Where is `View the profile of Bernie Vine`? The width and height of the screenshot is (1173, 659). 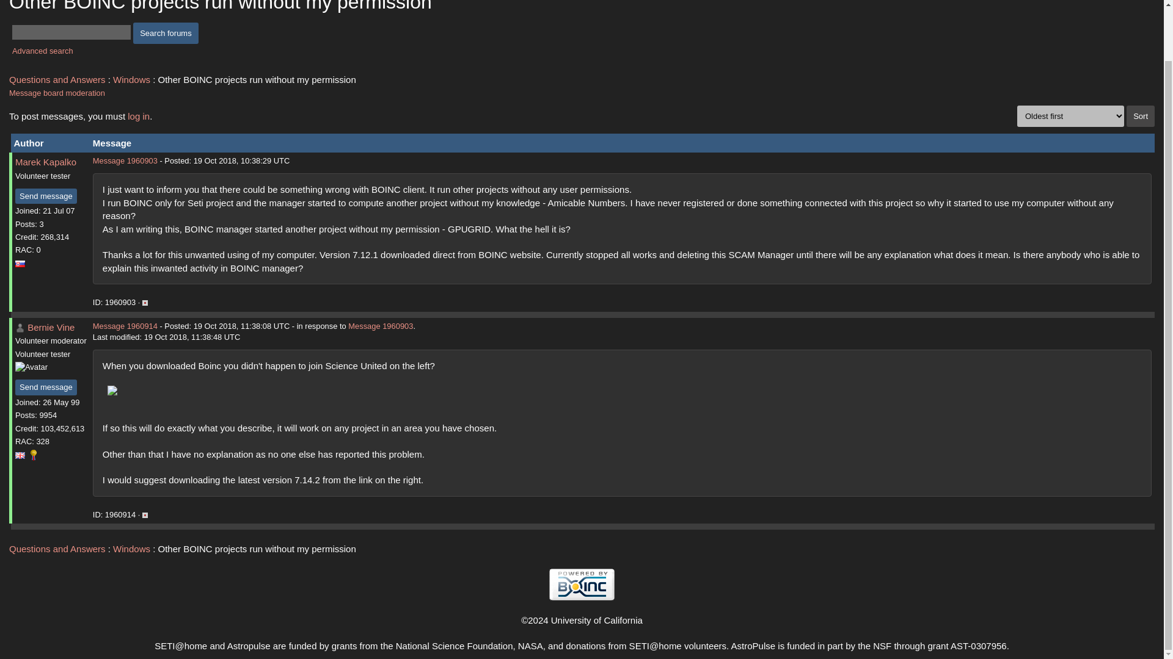
View the profile of Bernie Vine is located at coordinates (20, 328).